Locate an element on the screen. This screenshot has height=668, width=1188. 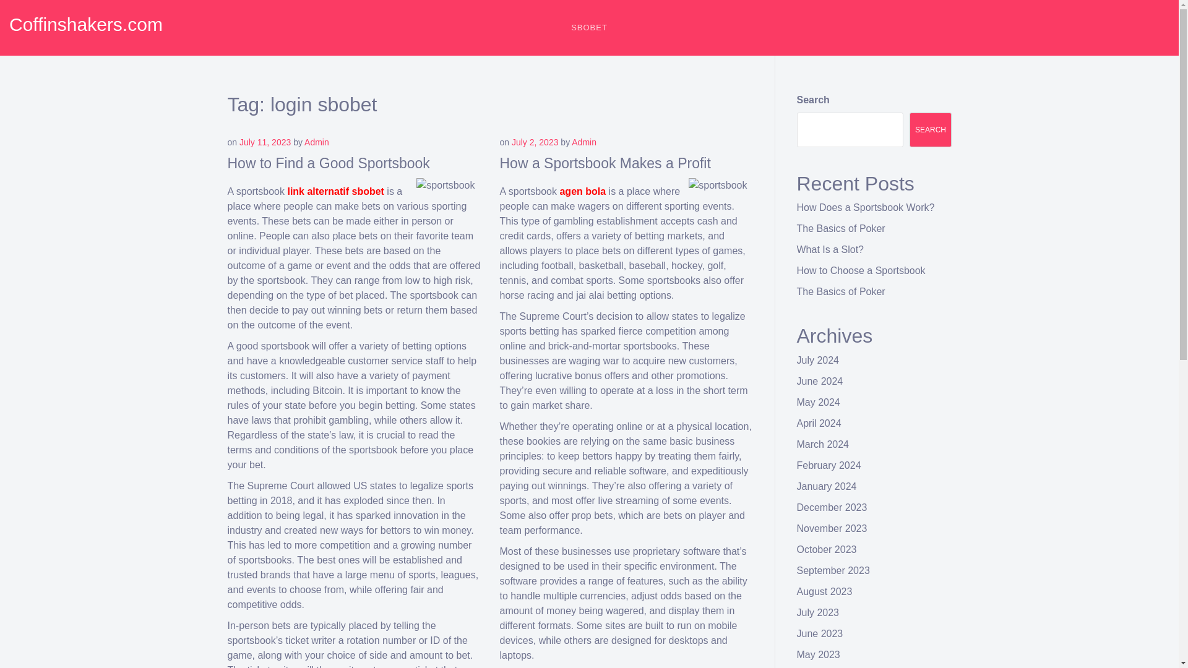
July 2023 is located at coordinates (818, 612).